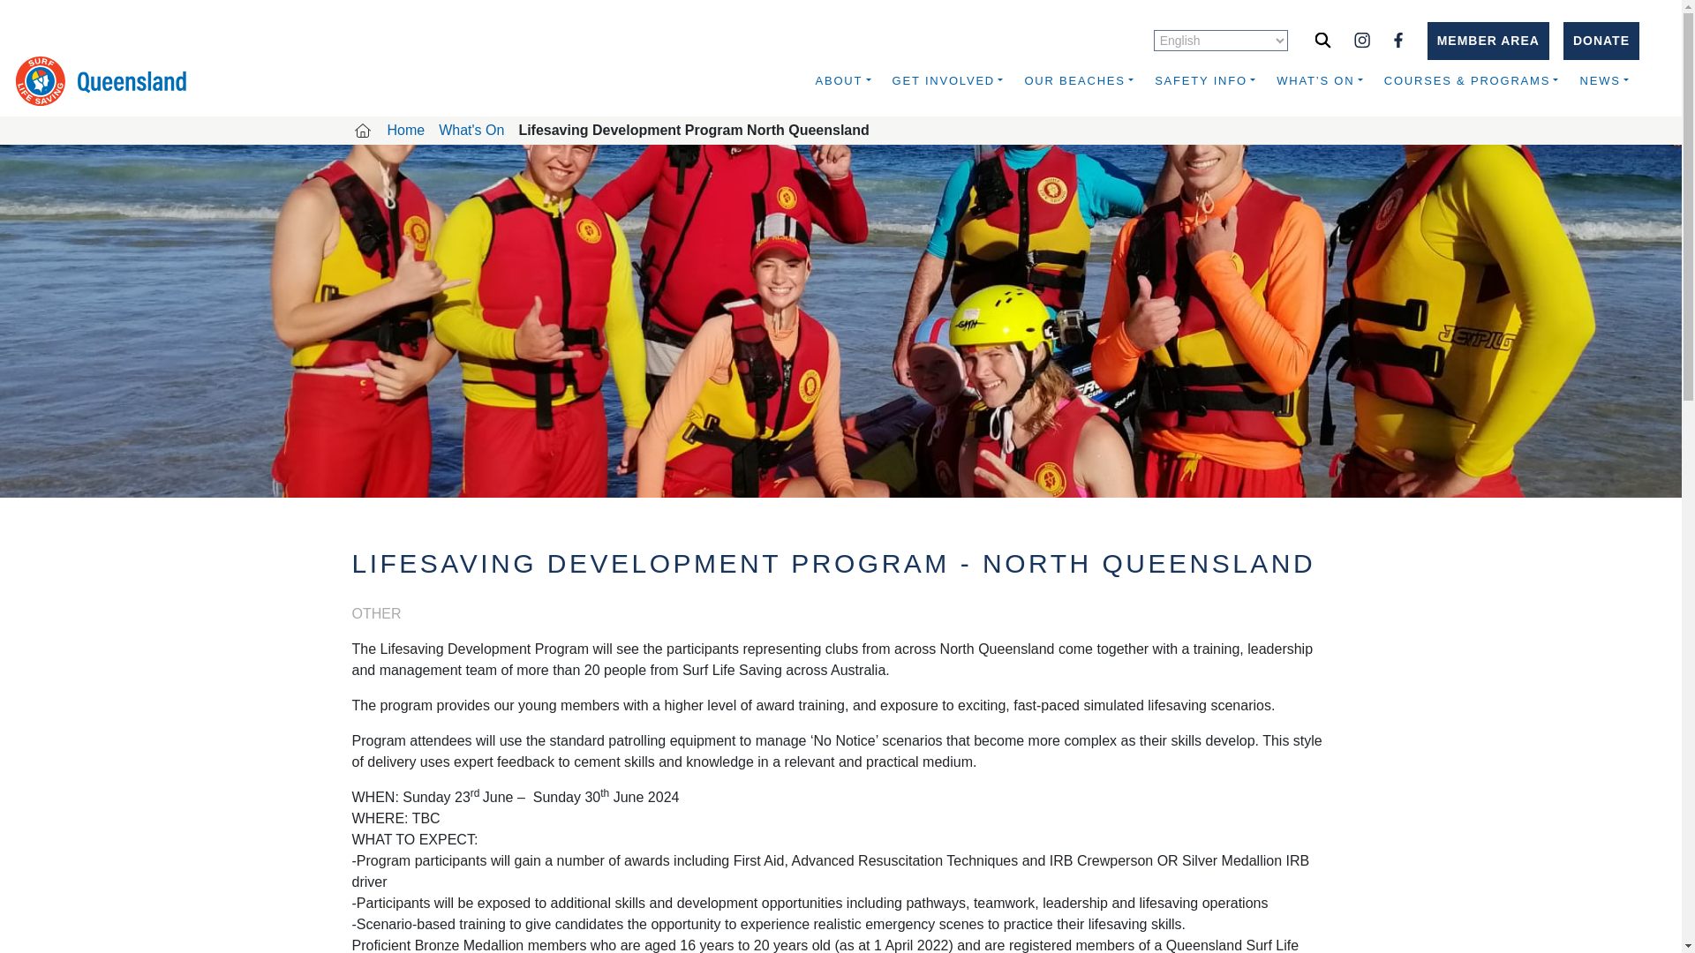  Describe the element at coordinates (842, 81) in the screenshot. I see `ABOUT` at that location.